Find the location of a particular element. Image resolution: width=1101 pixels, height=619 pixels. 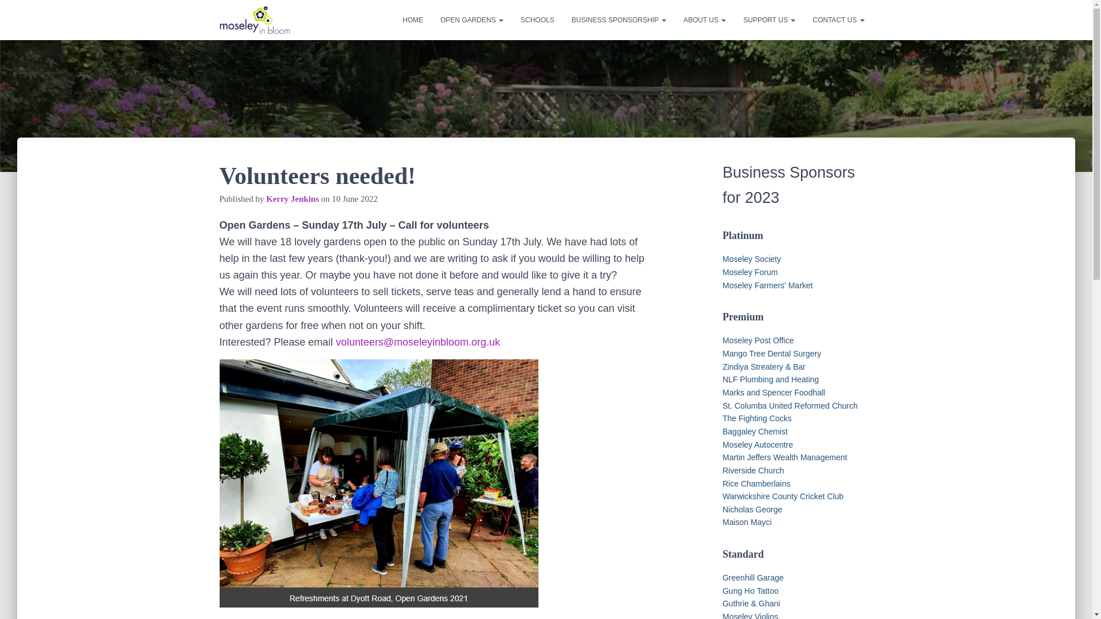

Marks and Spencer Foodhall is located at coordinates (773, 393).